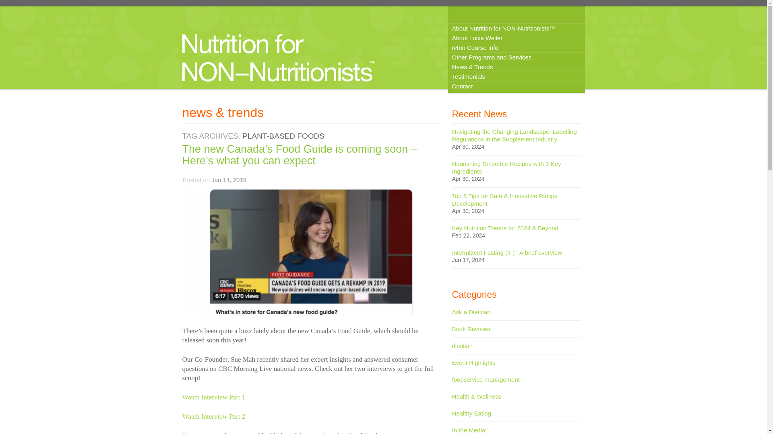 The height and width of the screenshot is (434, 773). Describe the element at coordinates (516, 47) in the screenshot. I see `n4nn Course Info` at that location.